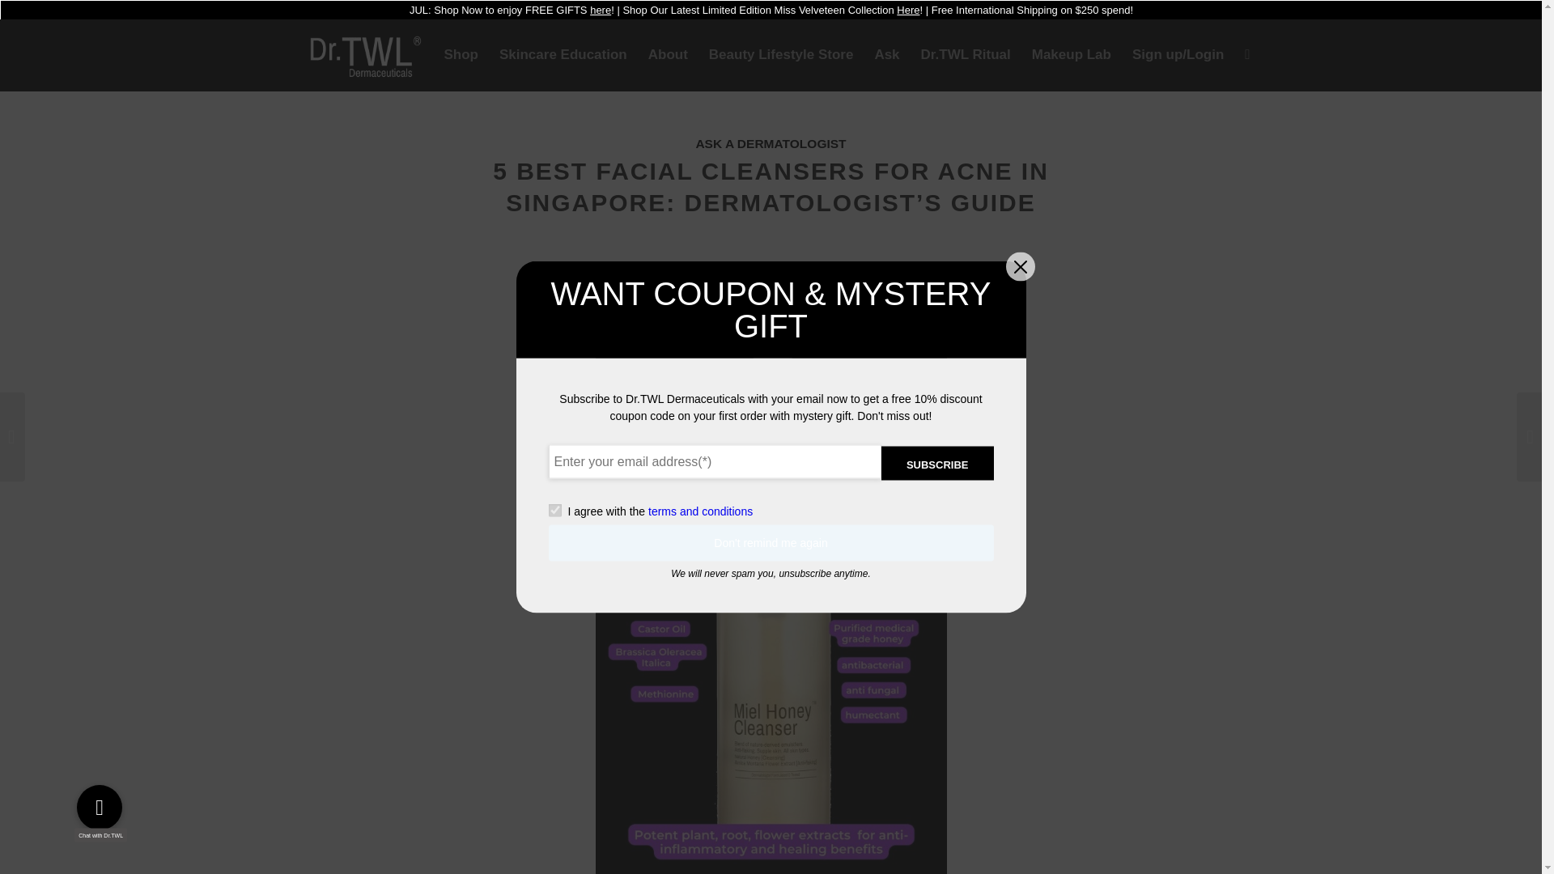 The width and height of the screenshot is (1554, 874). I want to click on on, so click(554, 511).